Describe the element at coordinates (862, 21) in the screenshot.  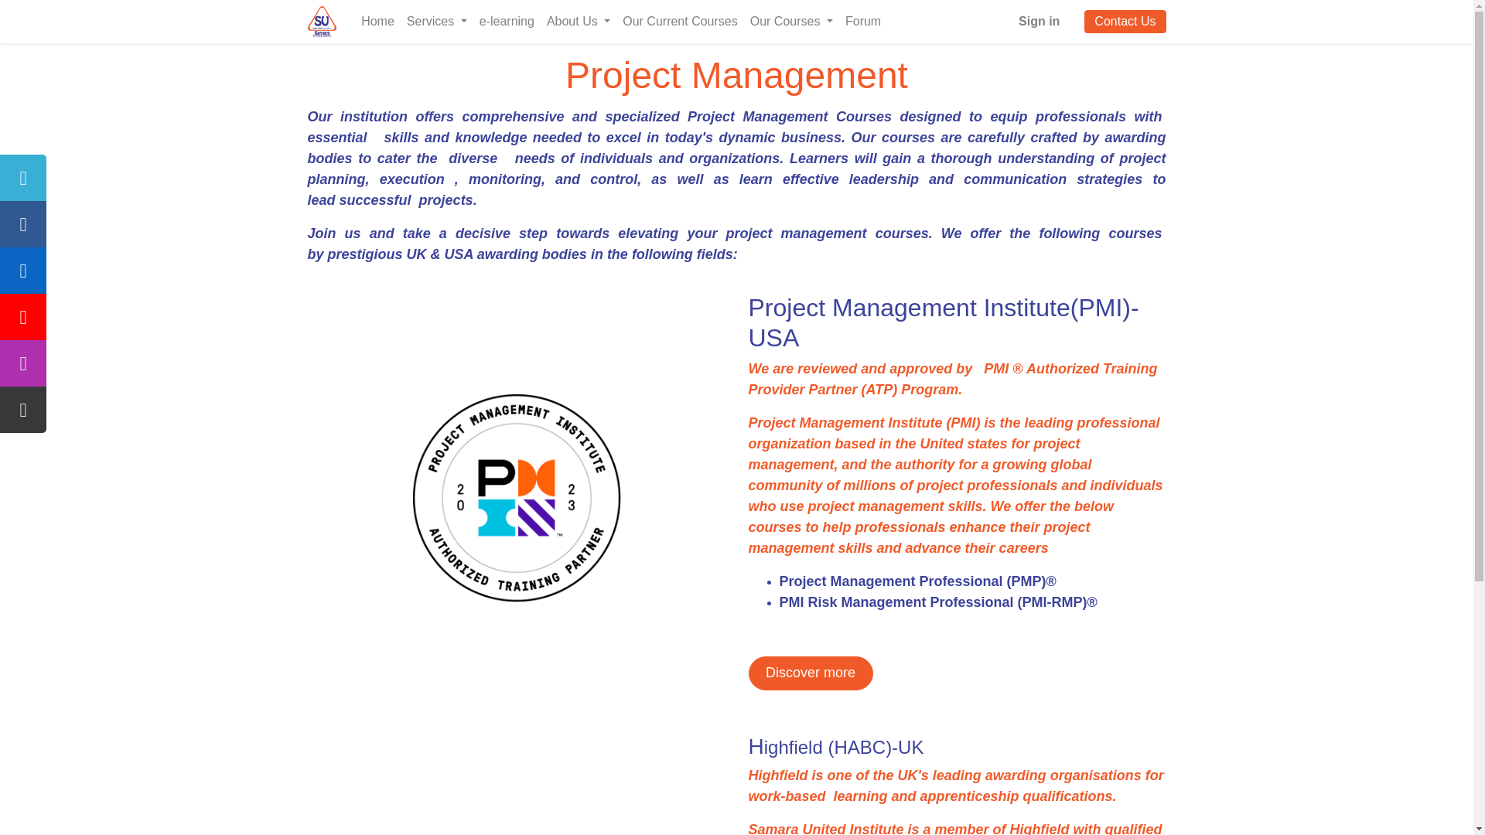
I see `Forum` at that location.